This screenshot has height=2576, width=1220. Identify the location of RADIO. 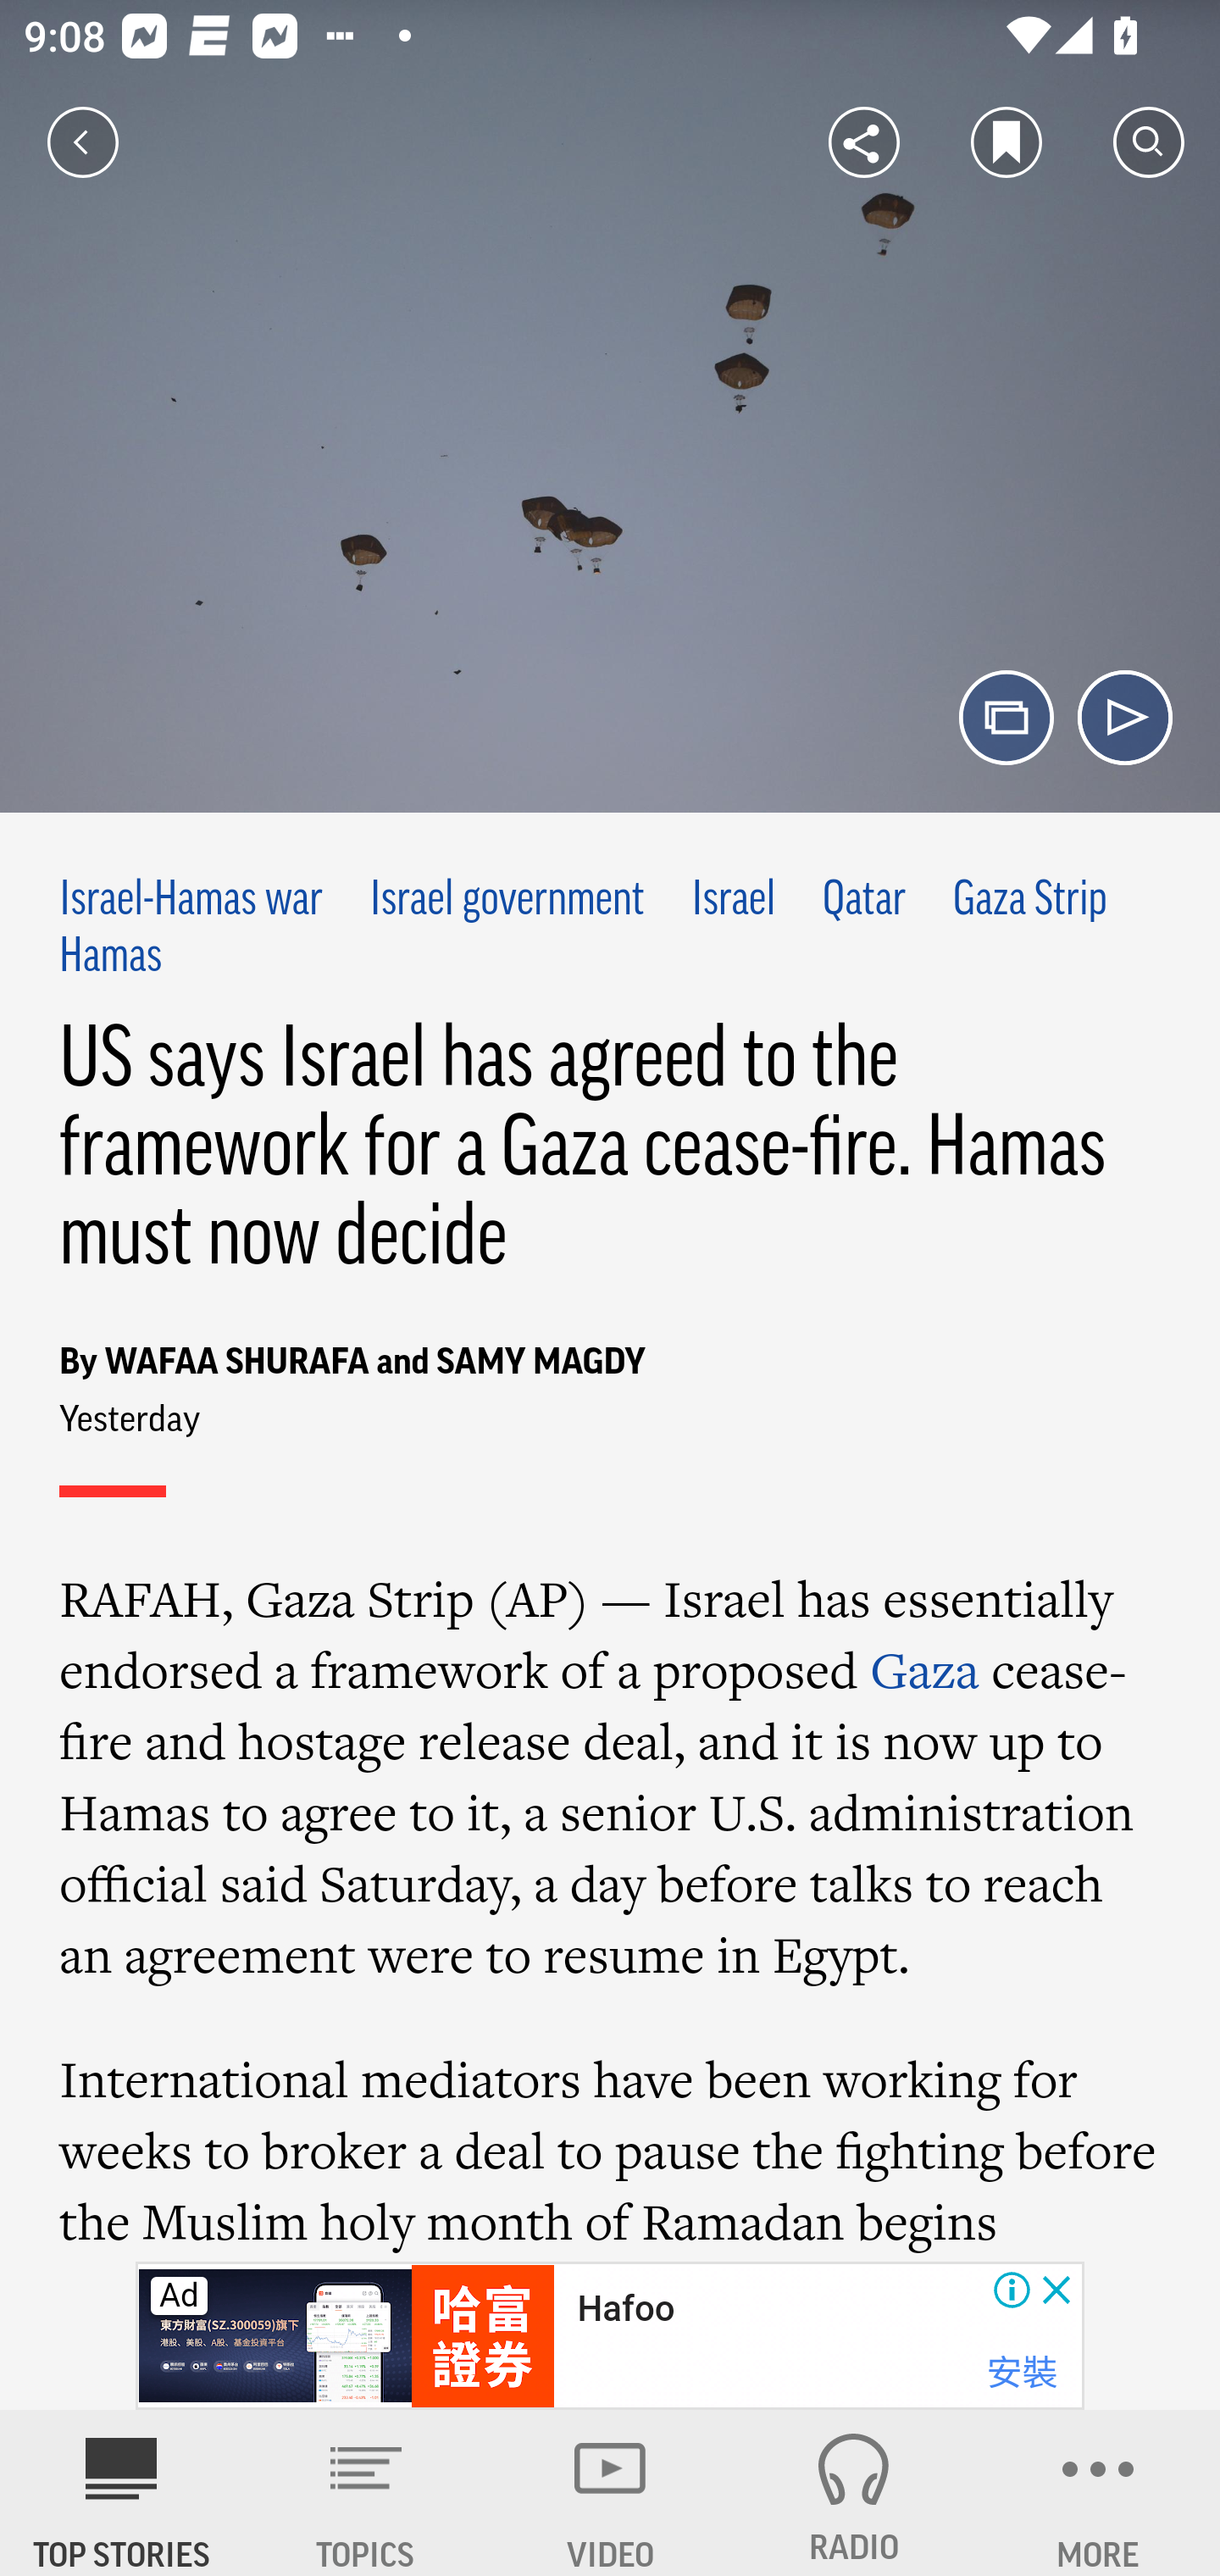
(854, 2493).